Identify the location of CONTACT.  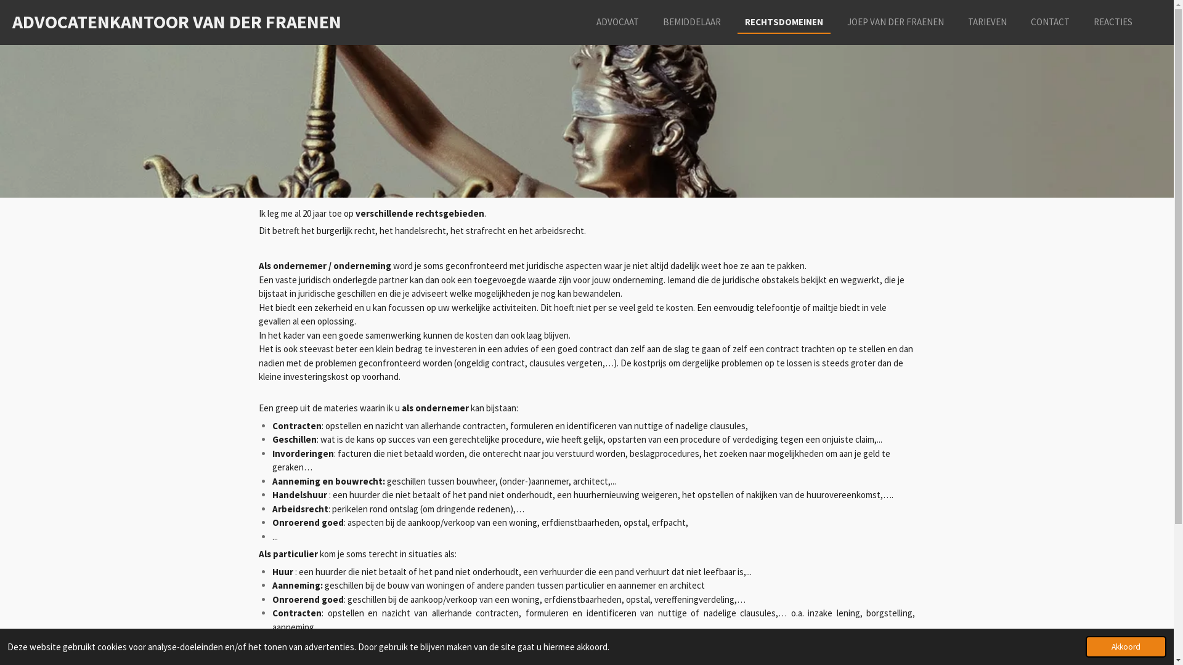
(1050, 22).